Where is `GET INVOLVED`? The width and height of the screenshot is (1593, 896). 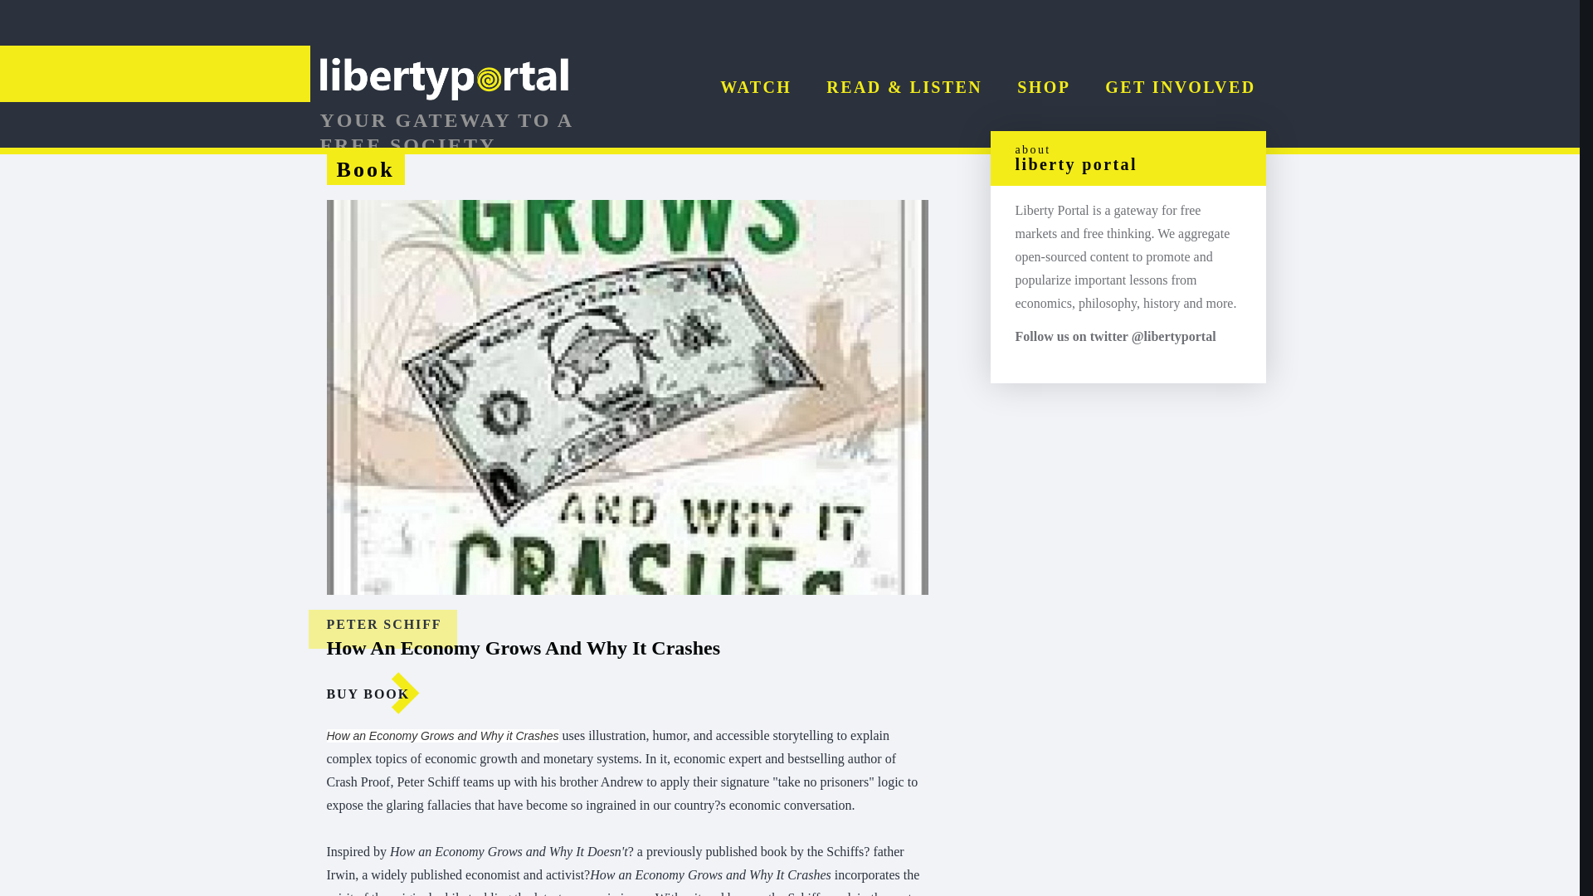 GET INVOLVED is located at coordinates (1180, 86).